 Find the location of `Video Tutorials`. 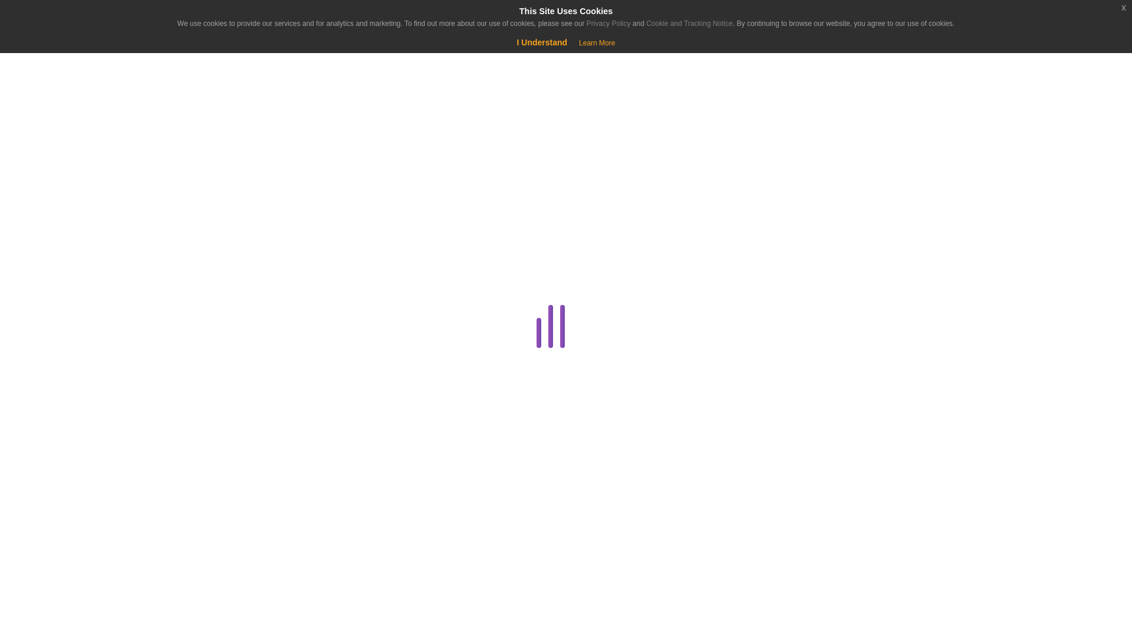

Video Tutorials is located at coordinates (219, 635).